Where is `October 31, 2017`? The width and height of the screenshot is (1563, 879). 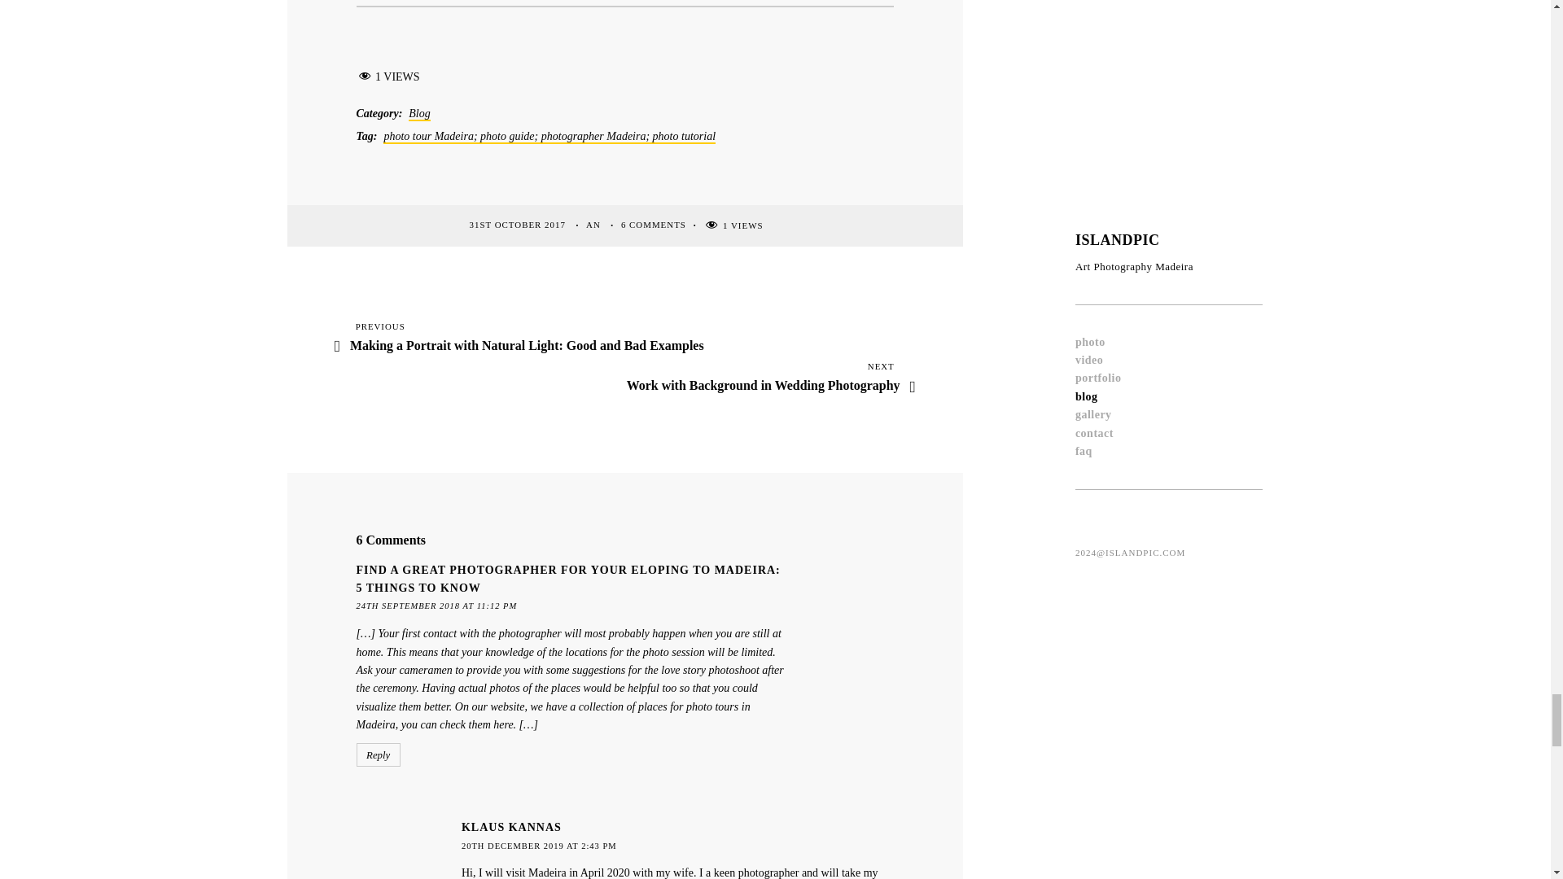 October 31, 2017 is located at coordinates (518, 225).